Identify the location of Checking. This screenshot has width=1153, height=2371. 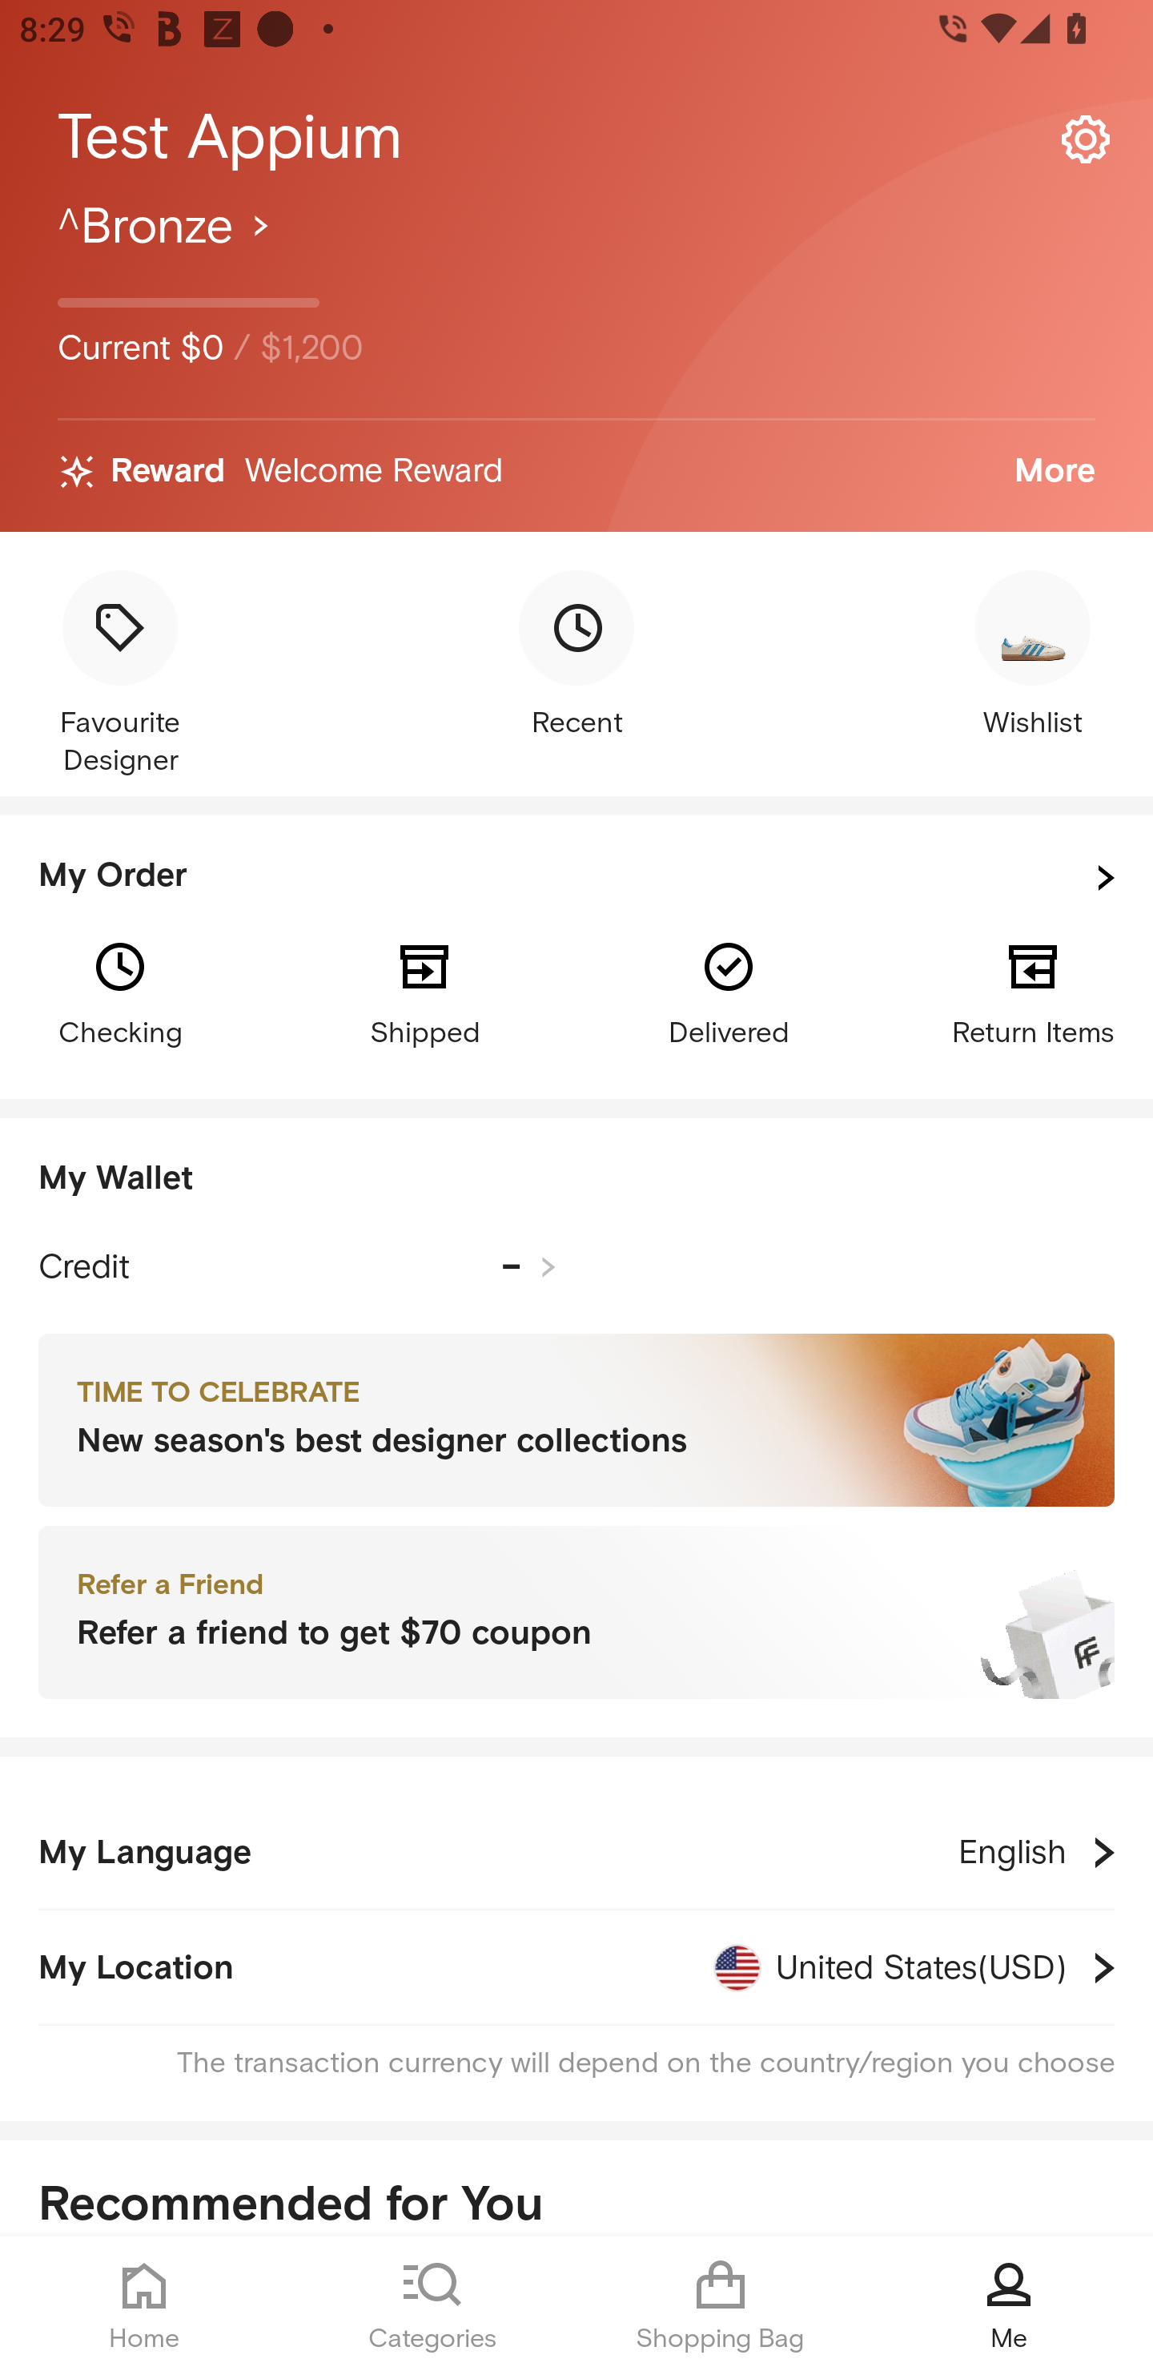
(119, 992).